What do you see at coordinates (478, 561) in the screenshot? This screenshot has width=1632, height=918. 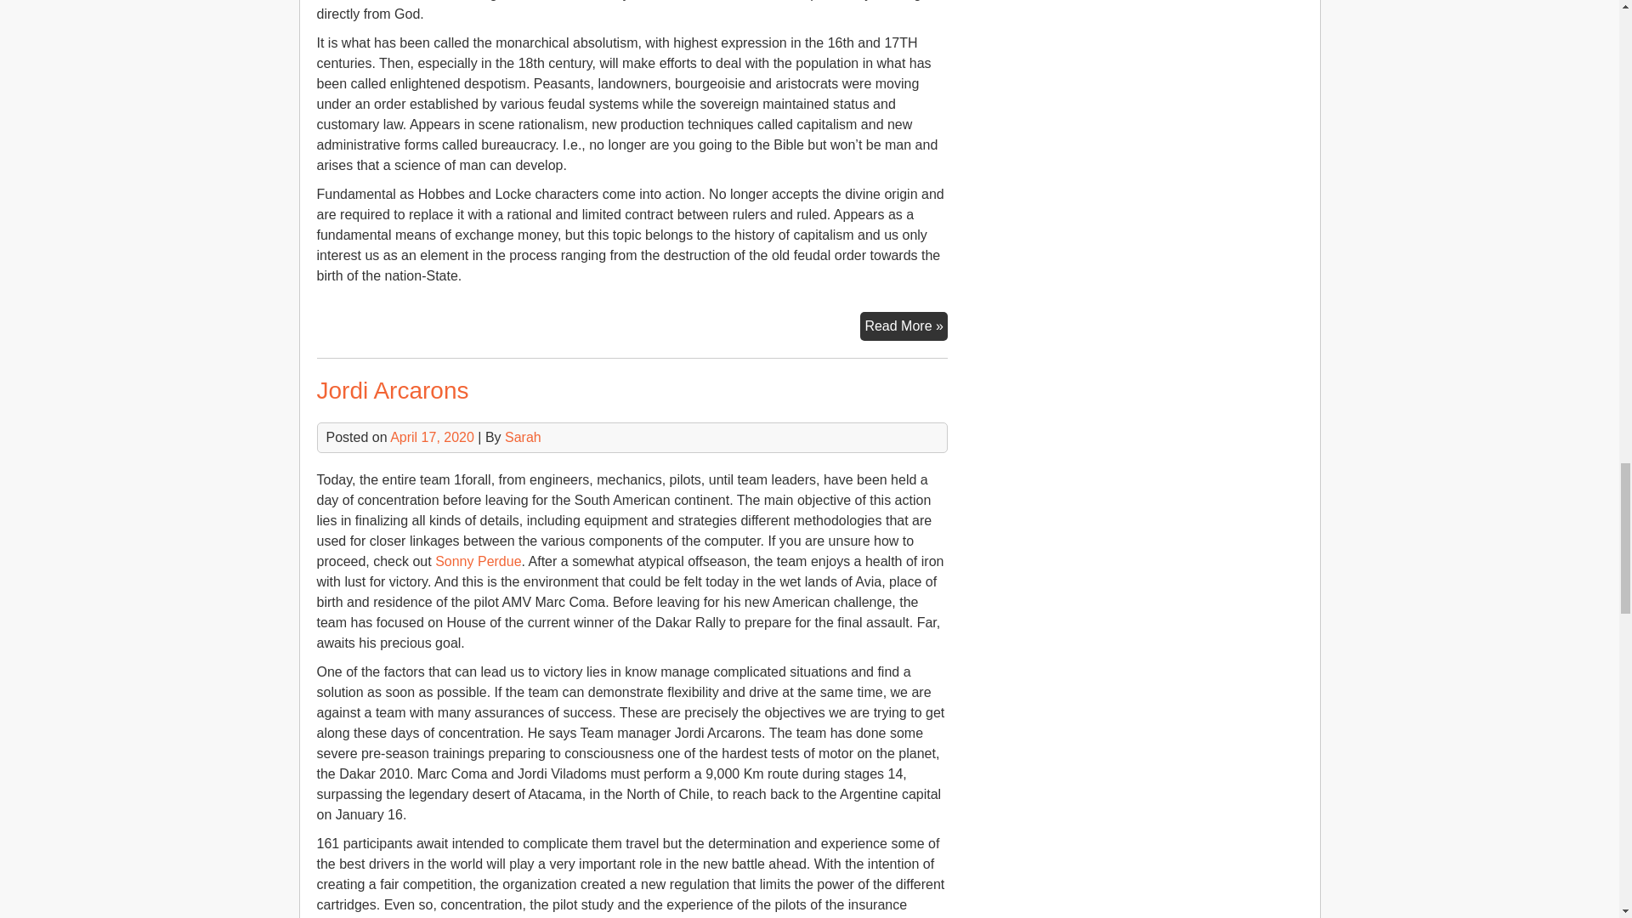 I see `Sonny Perdue` at bounding box center [478, 561].